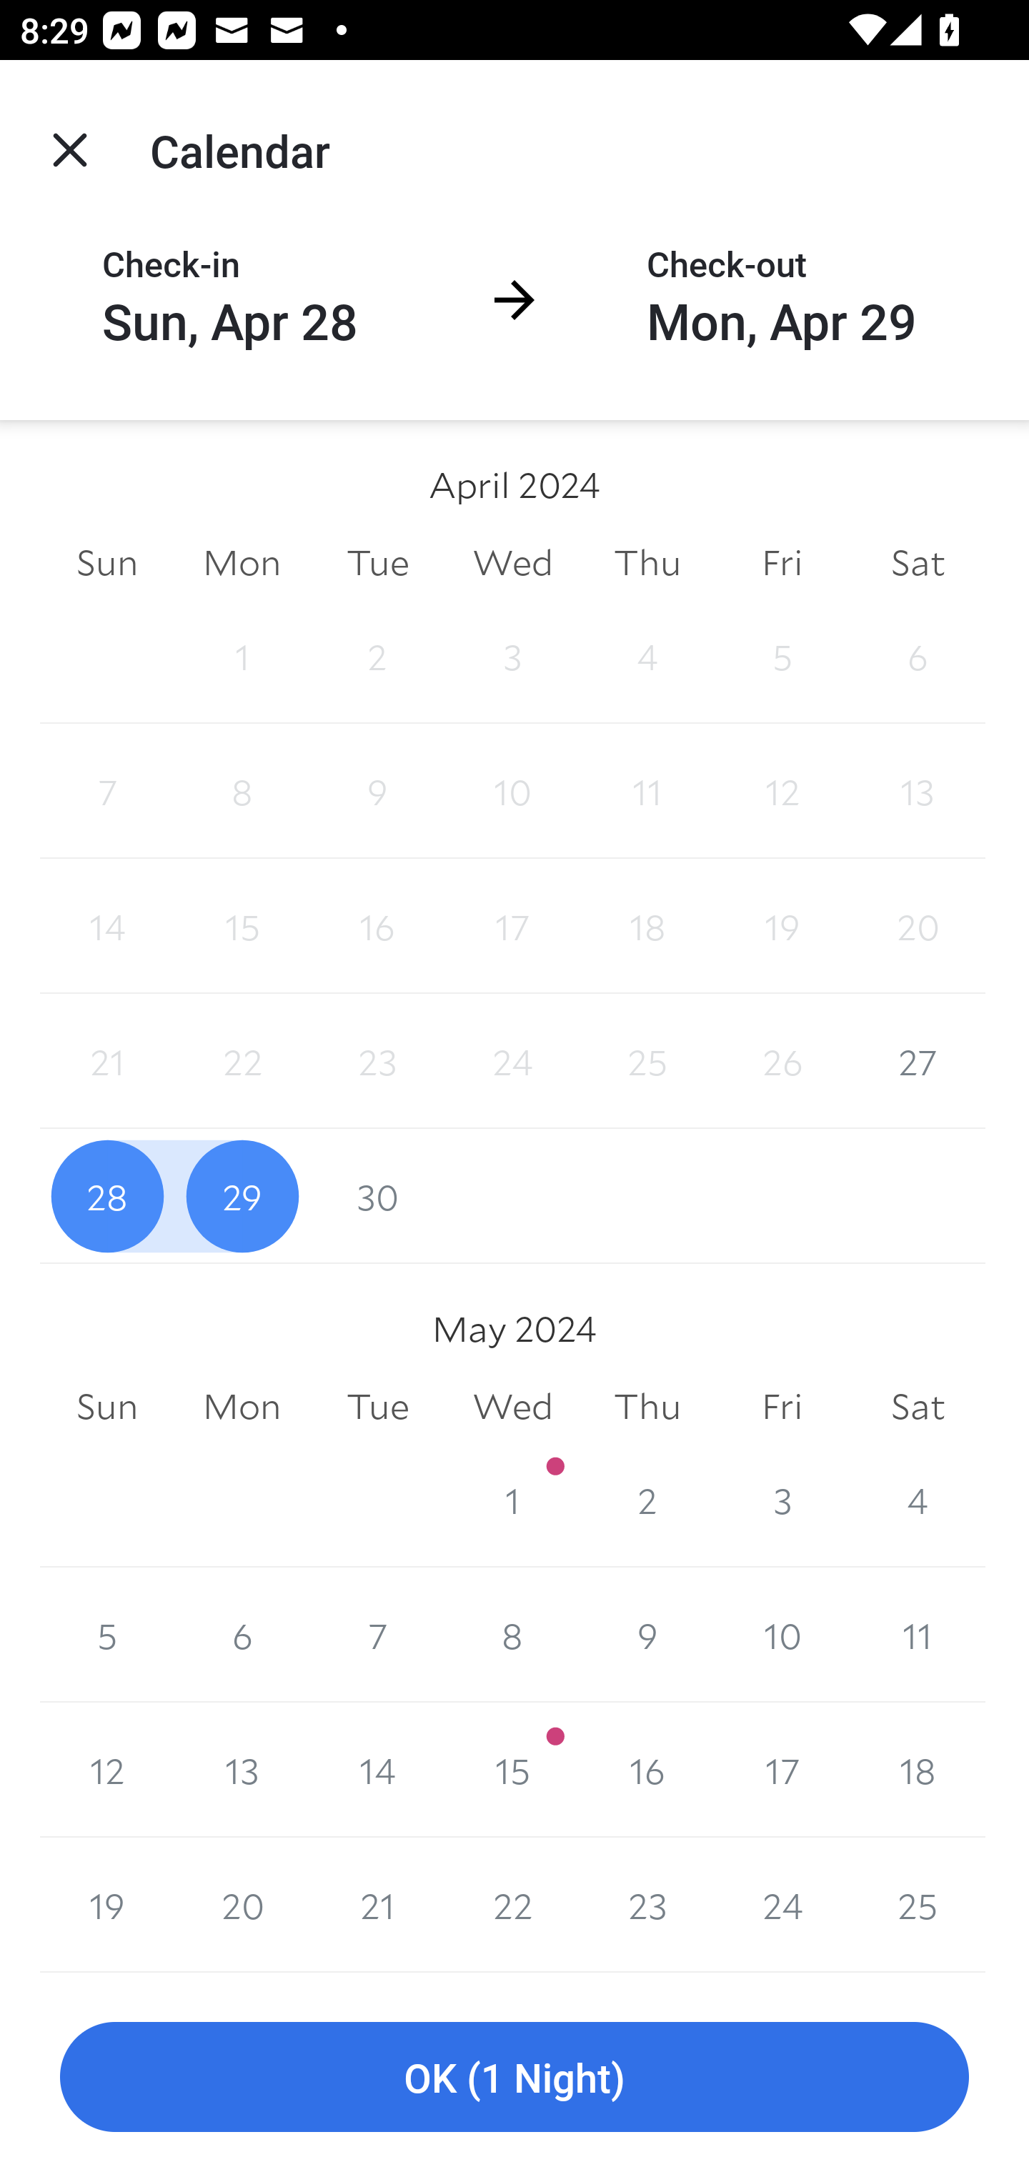  What do you see at coordinates (647, 1770) in the screenshot?
I see `16 16 May 2024` at bounding box center [647, 1770].